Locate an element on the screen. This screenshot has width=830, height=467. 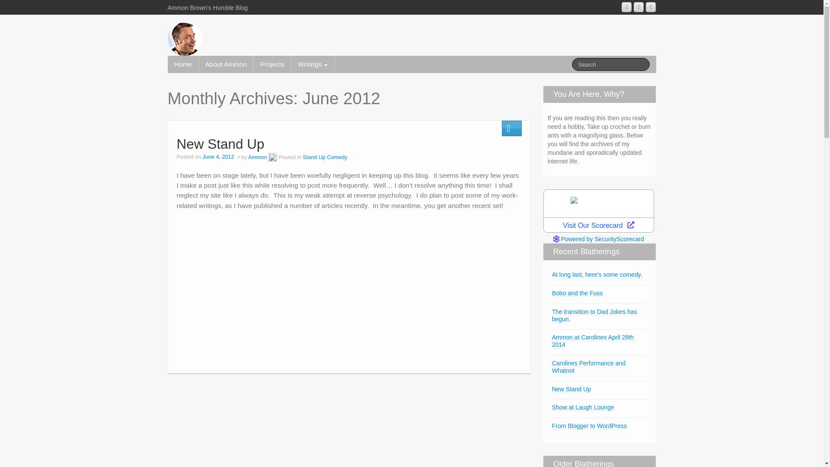
Writings is located at coordinates (313, 64).